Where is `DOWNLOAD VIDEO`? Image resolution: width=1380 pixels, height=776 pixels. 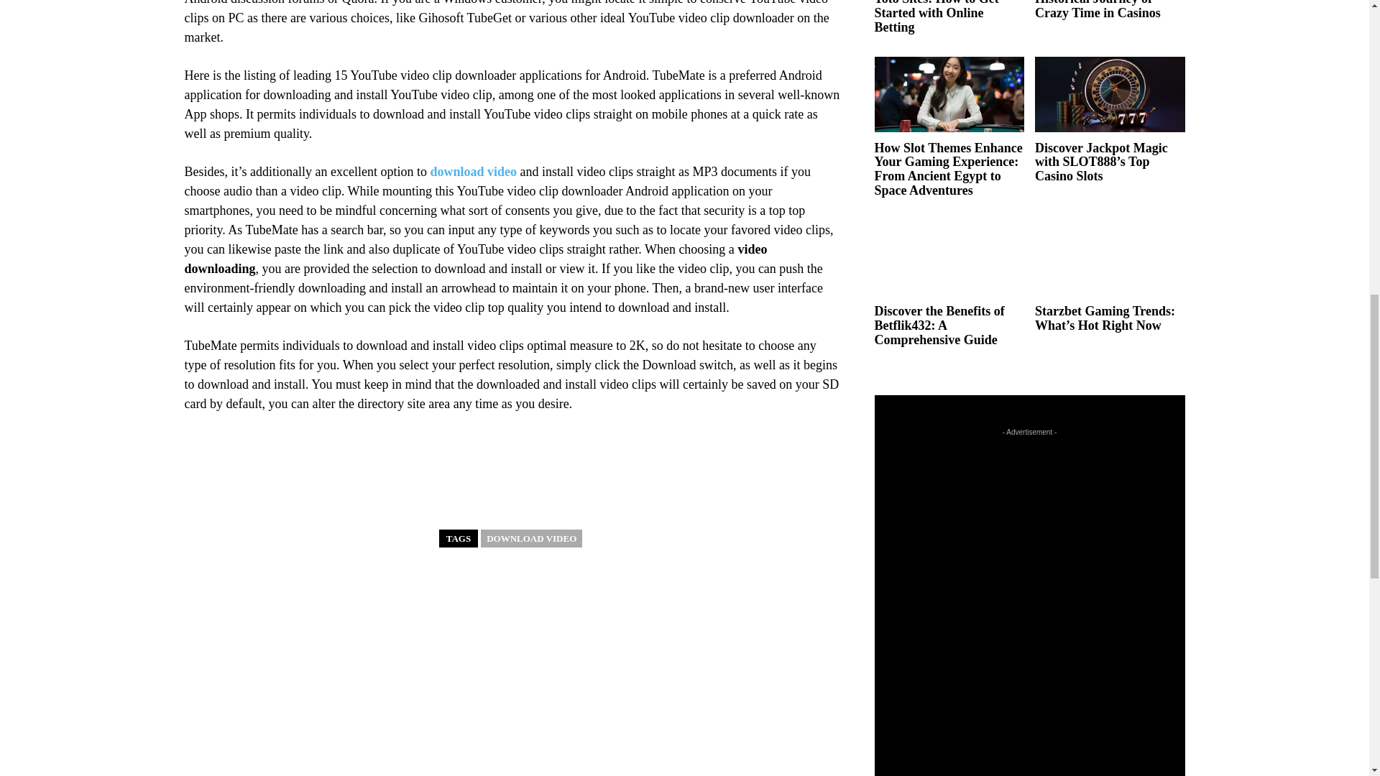 DOWNLOAD VIDEO is located at coordinates (531, 538).